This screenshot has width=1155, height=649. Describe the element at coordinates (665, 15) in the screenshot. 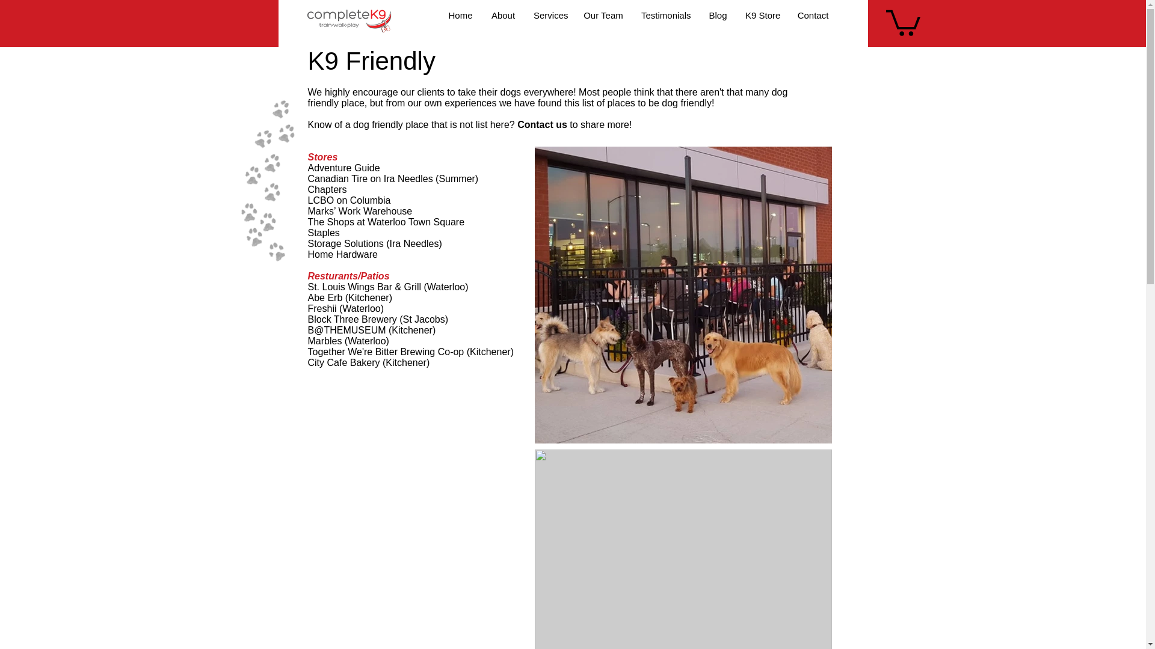

I see `Testimonials` at that location.